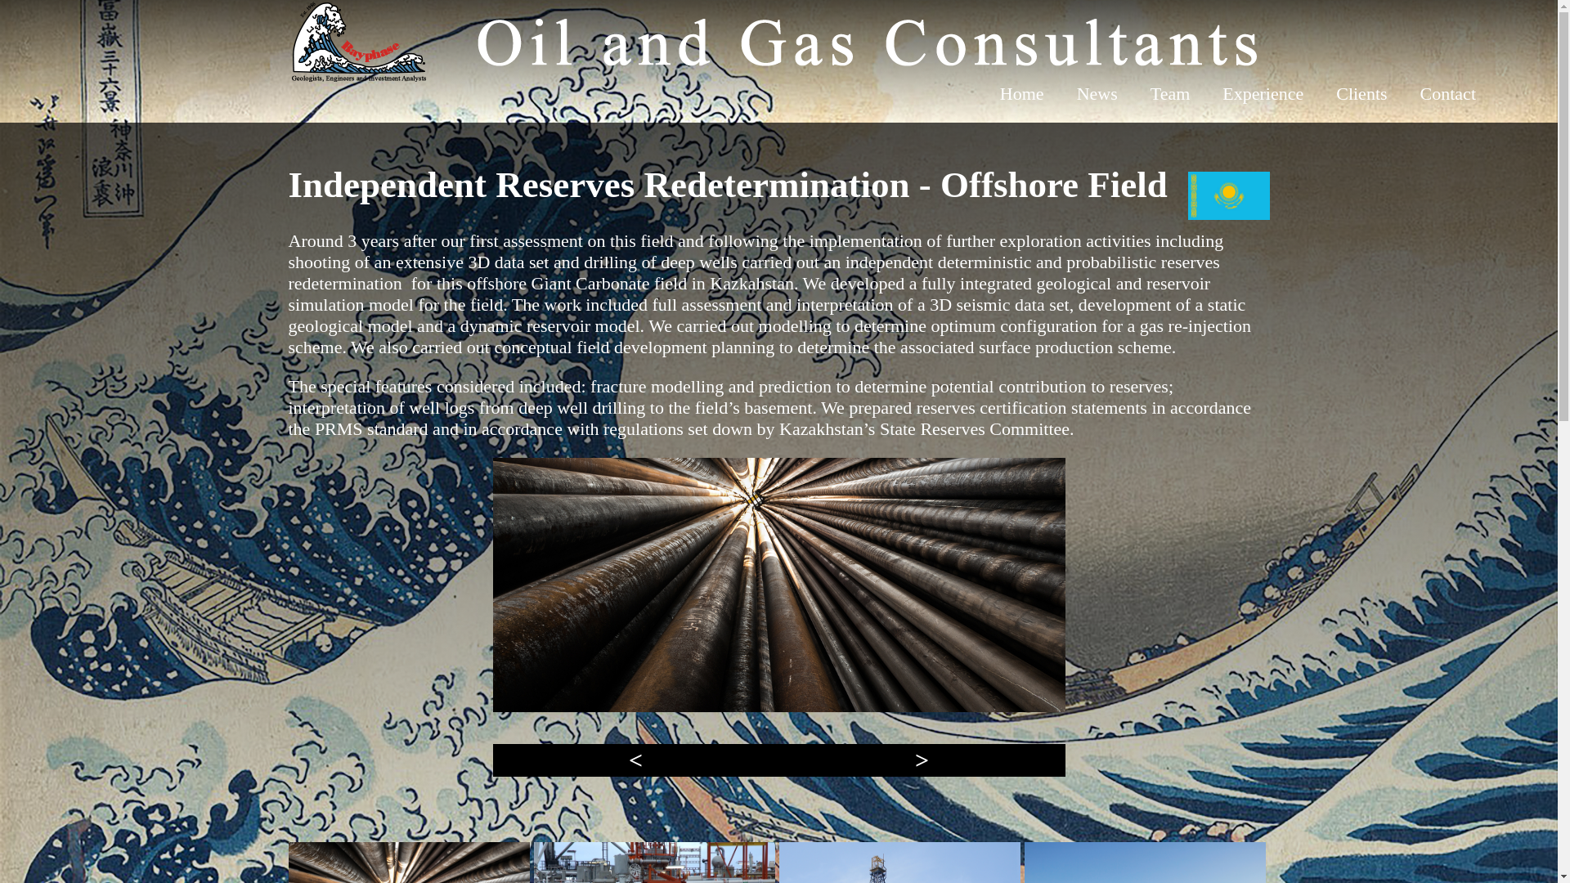 This screenshot has height=883, width=1570. I want to click on Home, so click(1022, 93).